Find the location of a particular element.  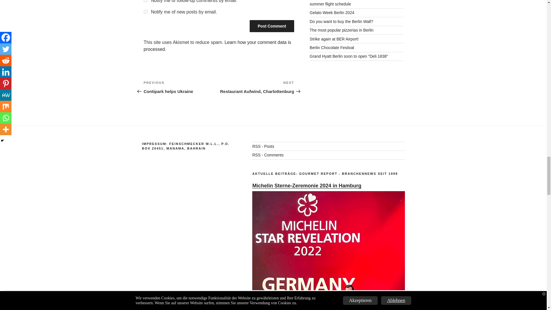

subscribe is located at coordinates (145, 1).